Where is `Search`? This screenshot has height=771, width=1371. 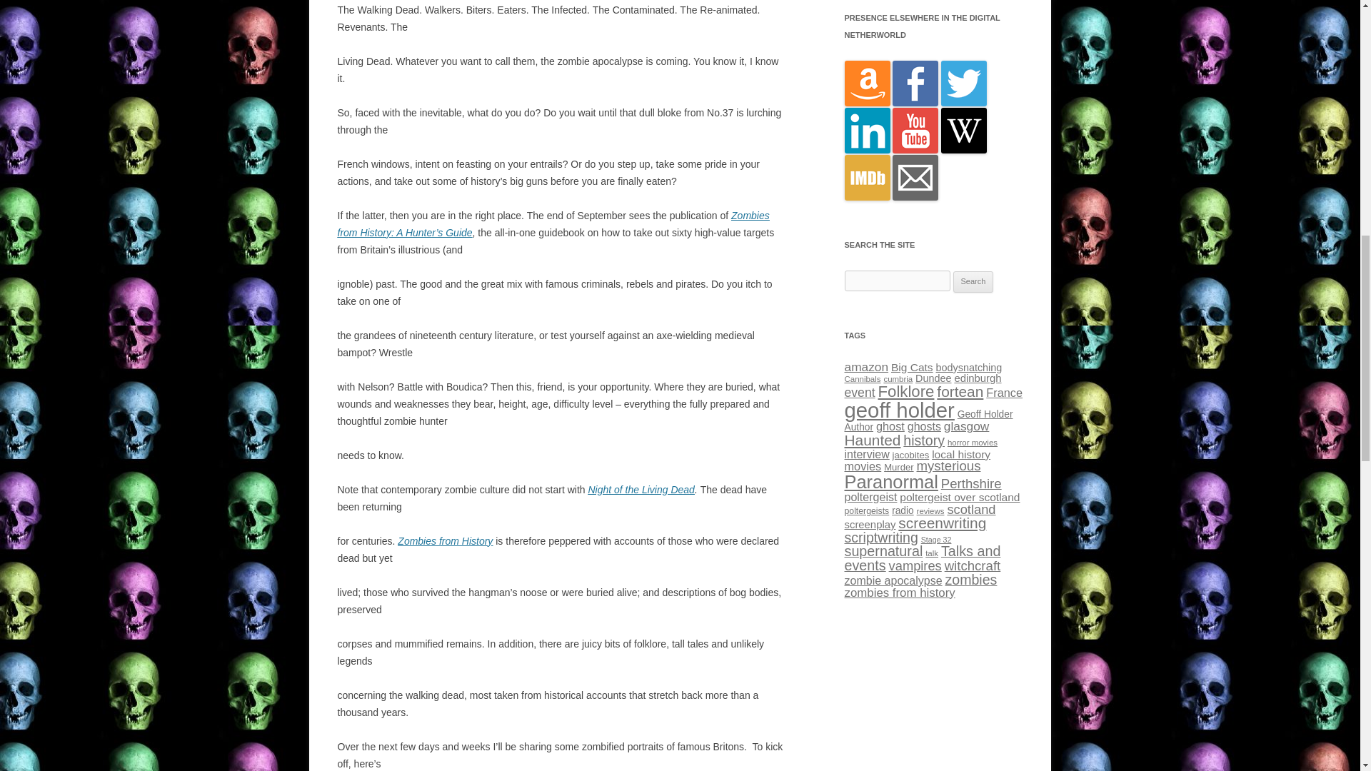 Search is located at coordinates (973, 282).